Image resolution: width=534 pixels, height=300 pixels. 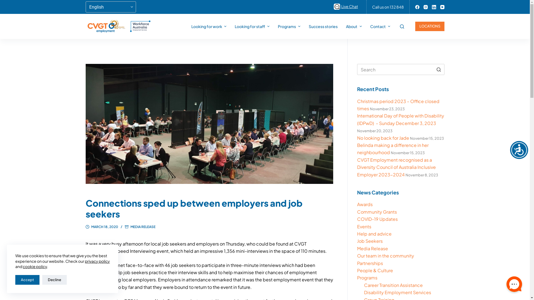 I want to click on Contact, so click(x=380, y=26).